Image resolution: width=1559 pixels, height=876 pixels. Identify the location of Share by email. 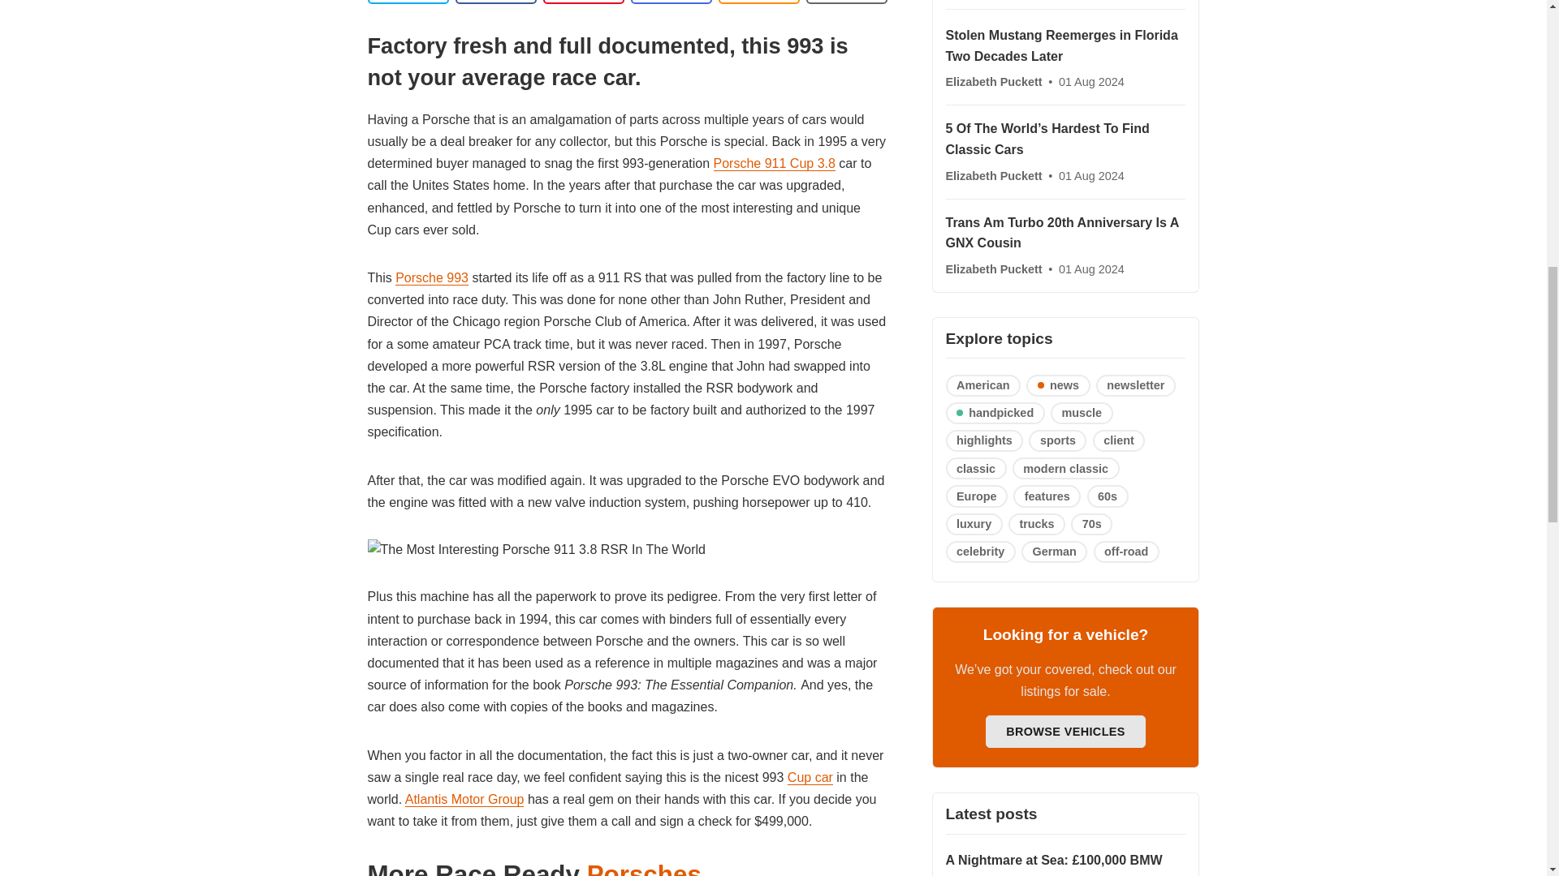
(670, 2).